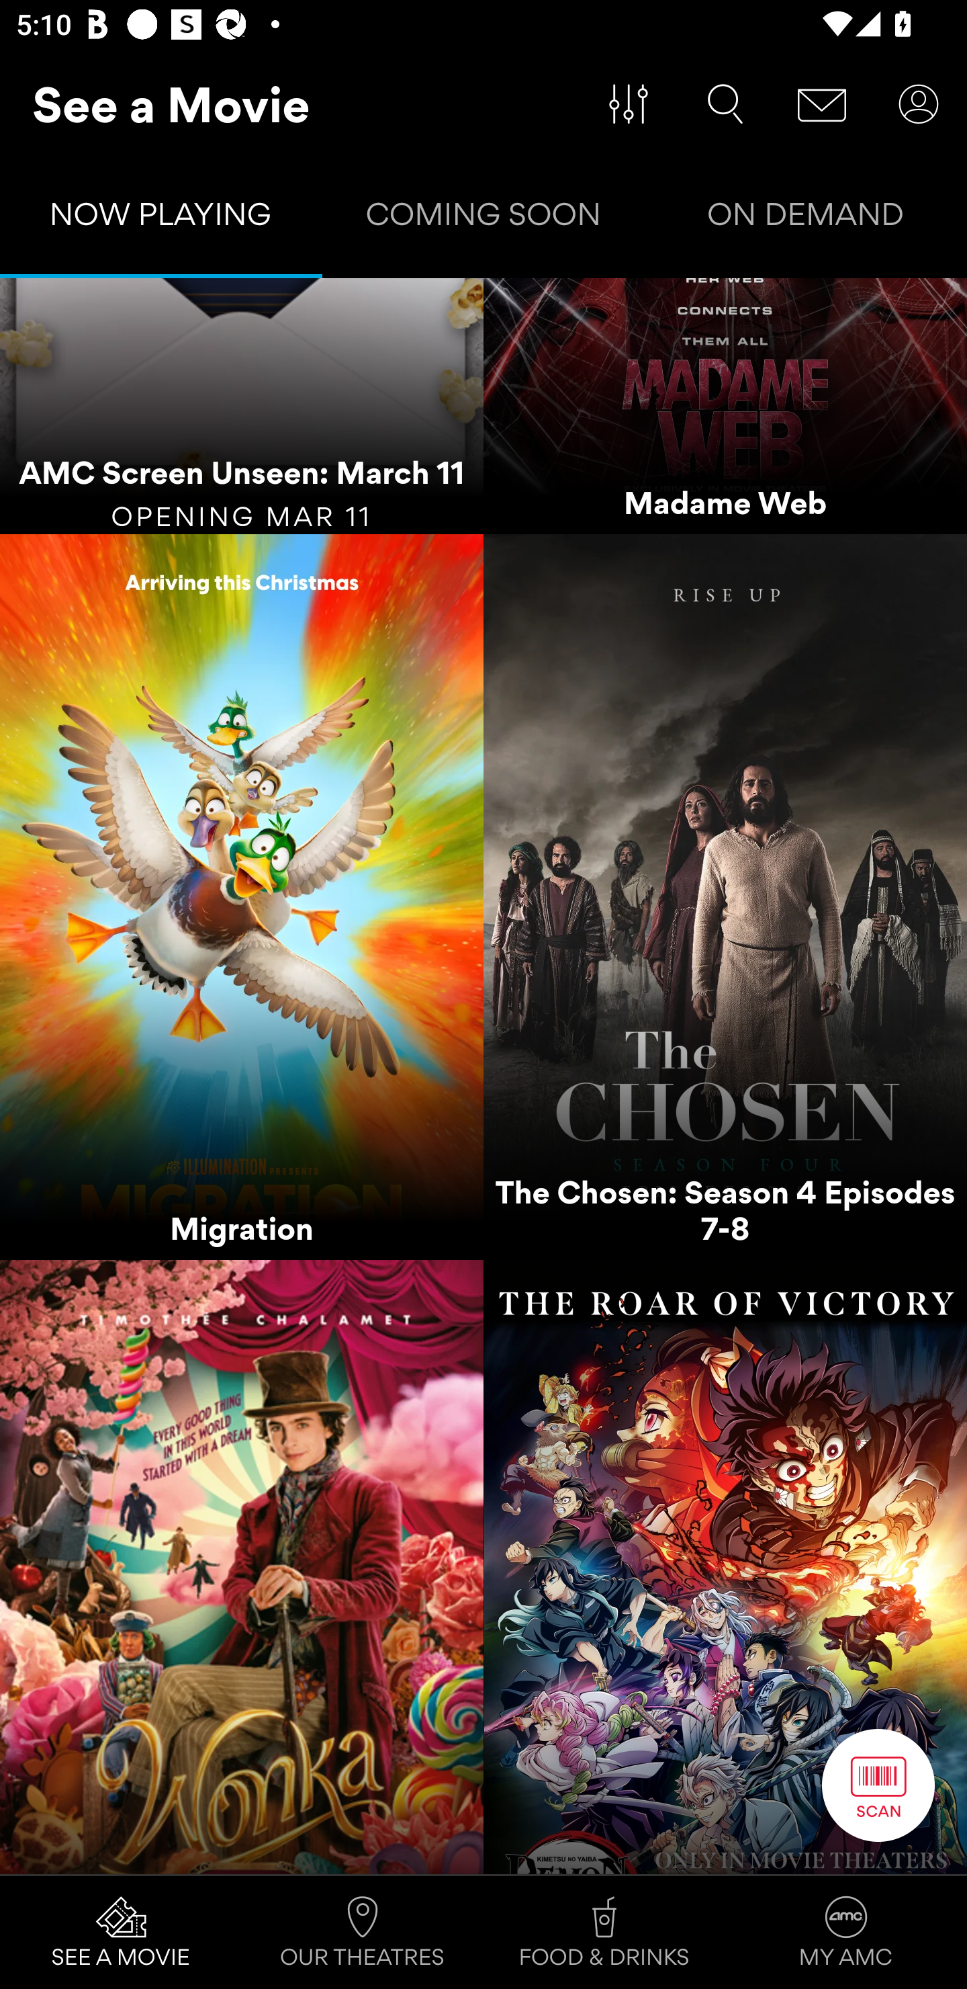 The image size is (967, 1989). Describe the element at coordinates (242, 407) in the screenshot. I see `AMC Screen Unseen: March 11
OPENING MAR 11` at that location.